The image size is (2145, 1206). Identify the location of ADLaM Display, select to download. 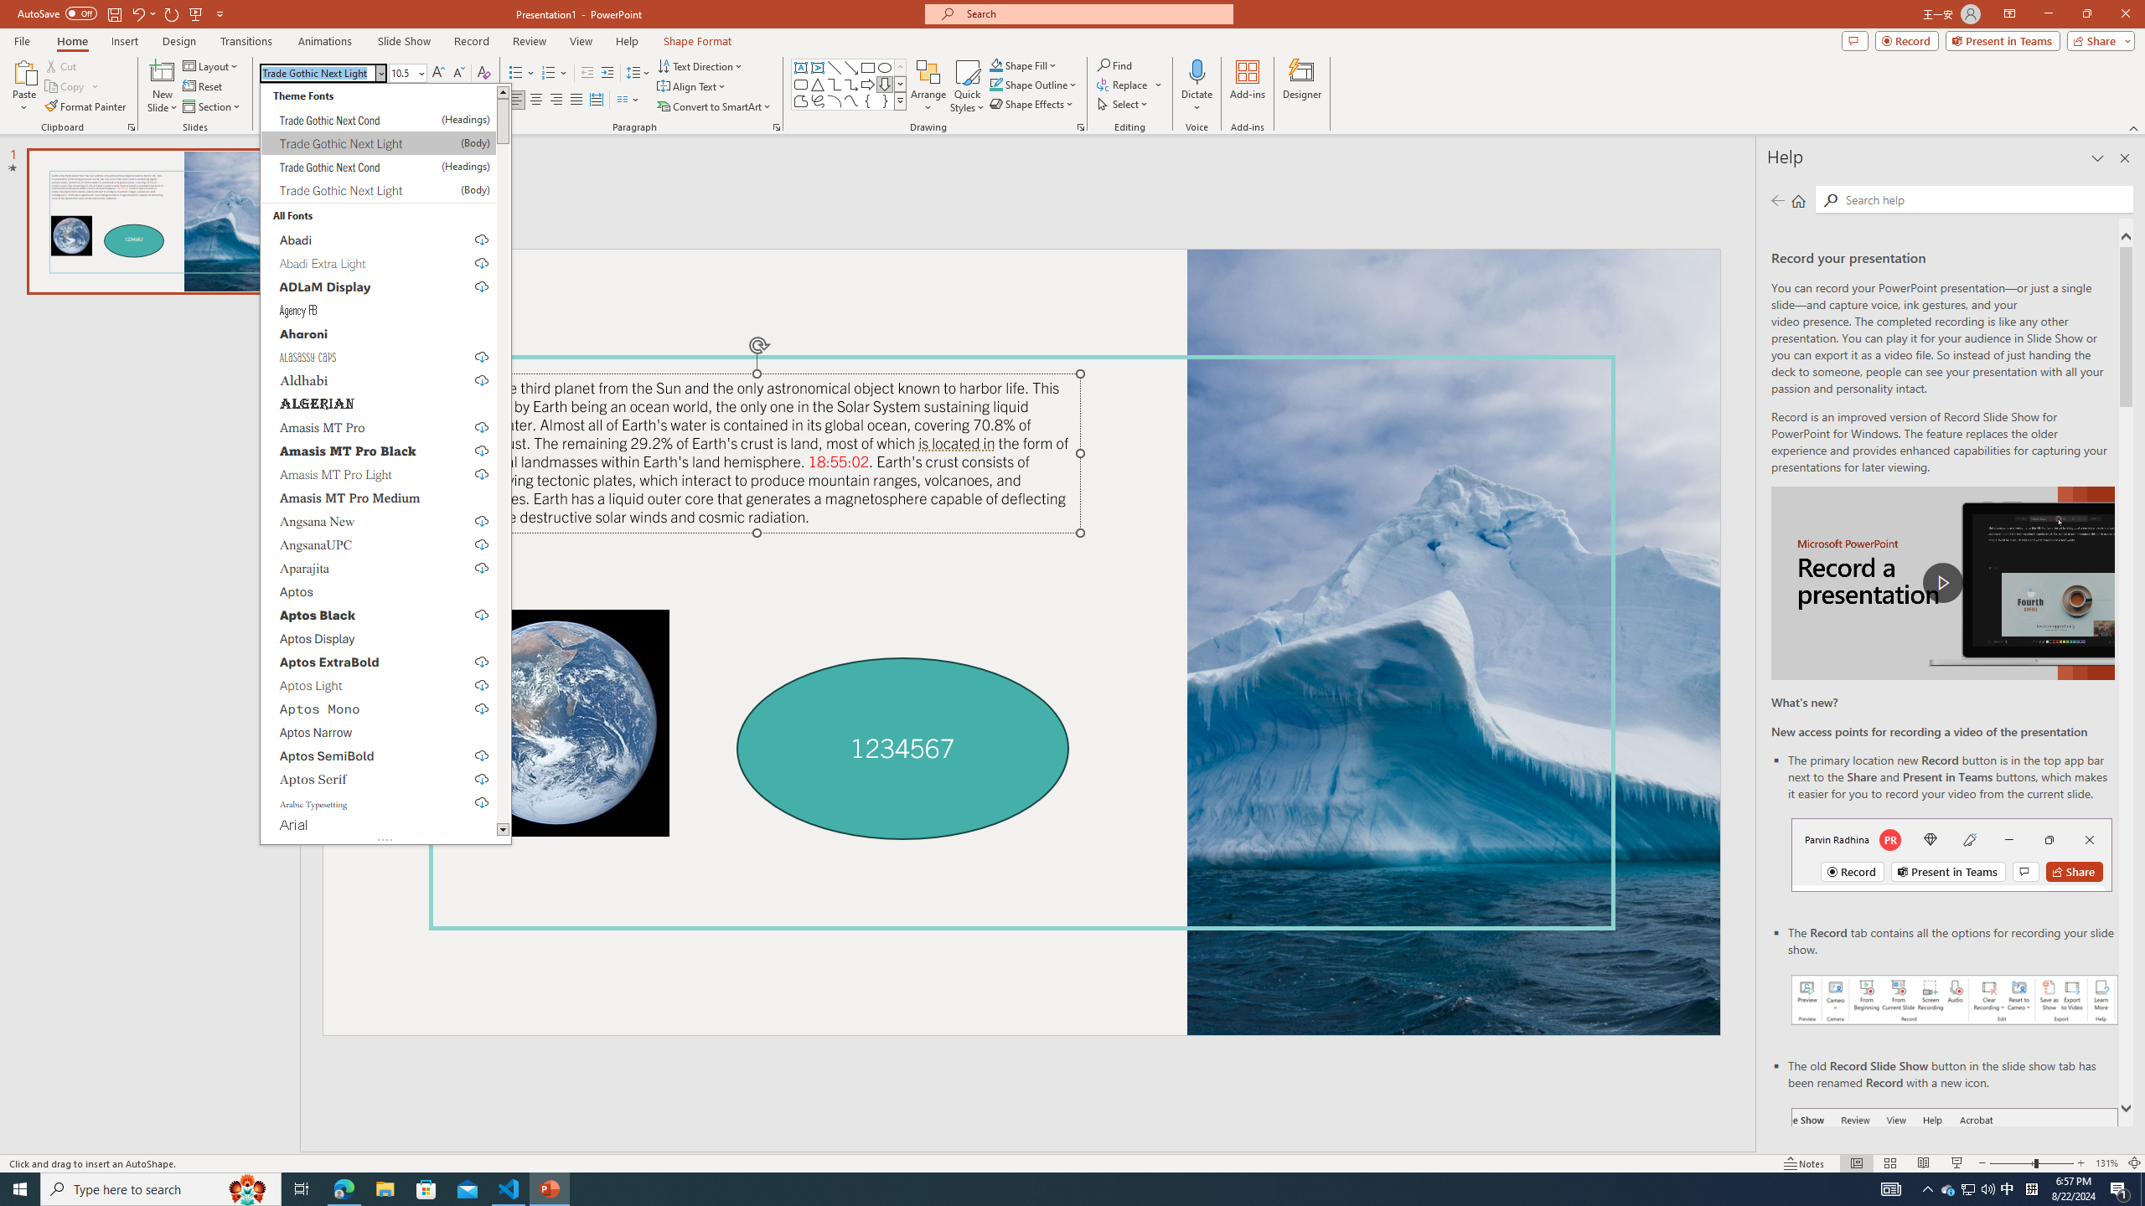
(379, 286).